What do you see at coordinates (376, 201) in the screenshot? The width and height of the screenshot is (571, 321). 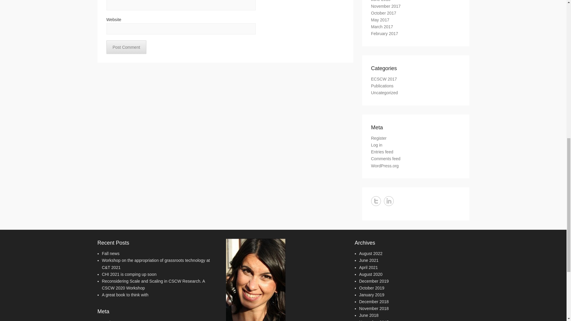 I see `Twitter` at bounding box center [376, 201].